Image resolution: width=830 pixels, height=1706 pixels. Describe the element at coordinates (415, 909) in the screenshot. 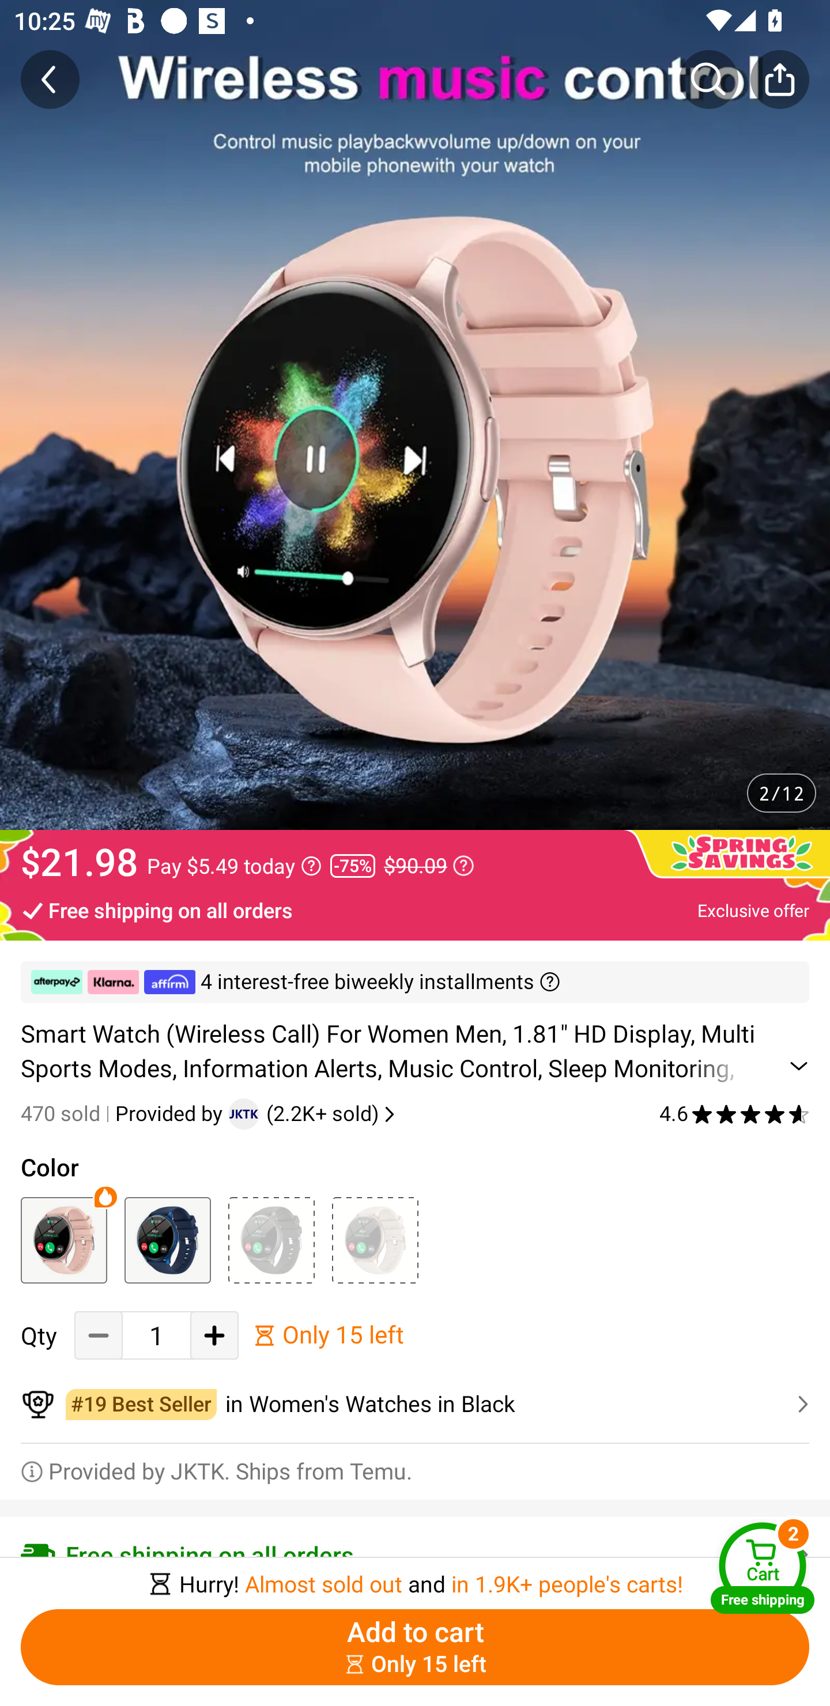

I see `Free shipping on all orders Exclusive offer` at that location.